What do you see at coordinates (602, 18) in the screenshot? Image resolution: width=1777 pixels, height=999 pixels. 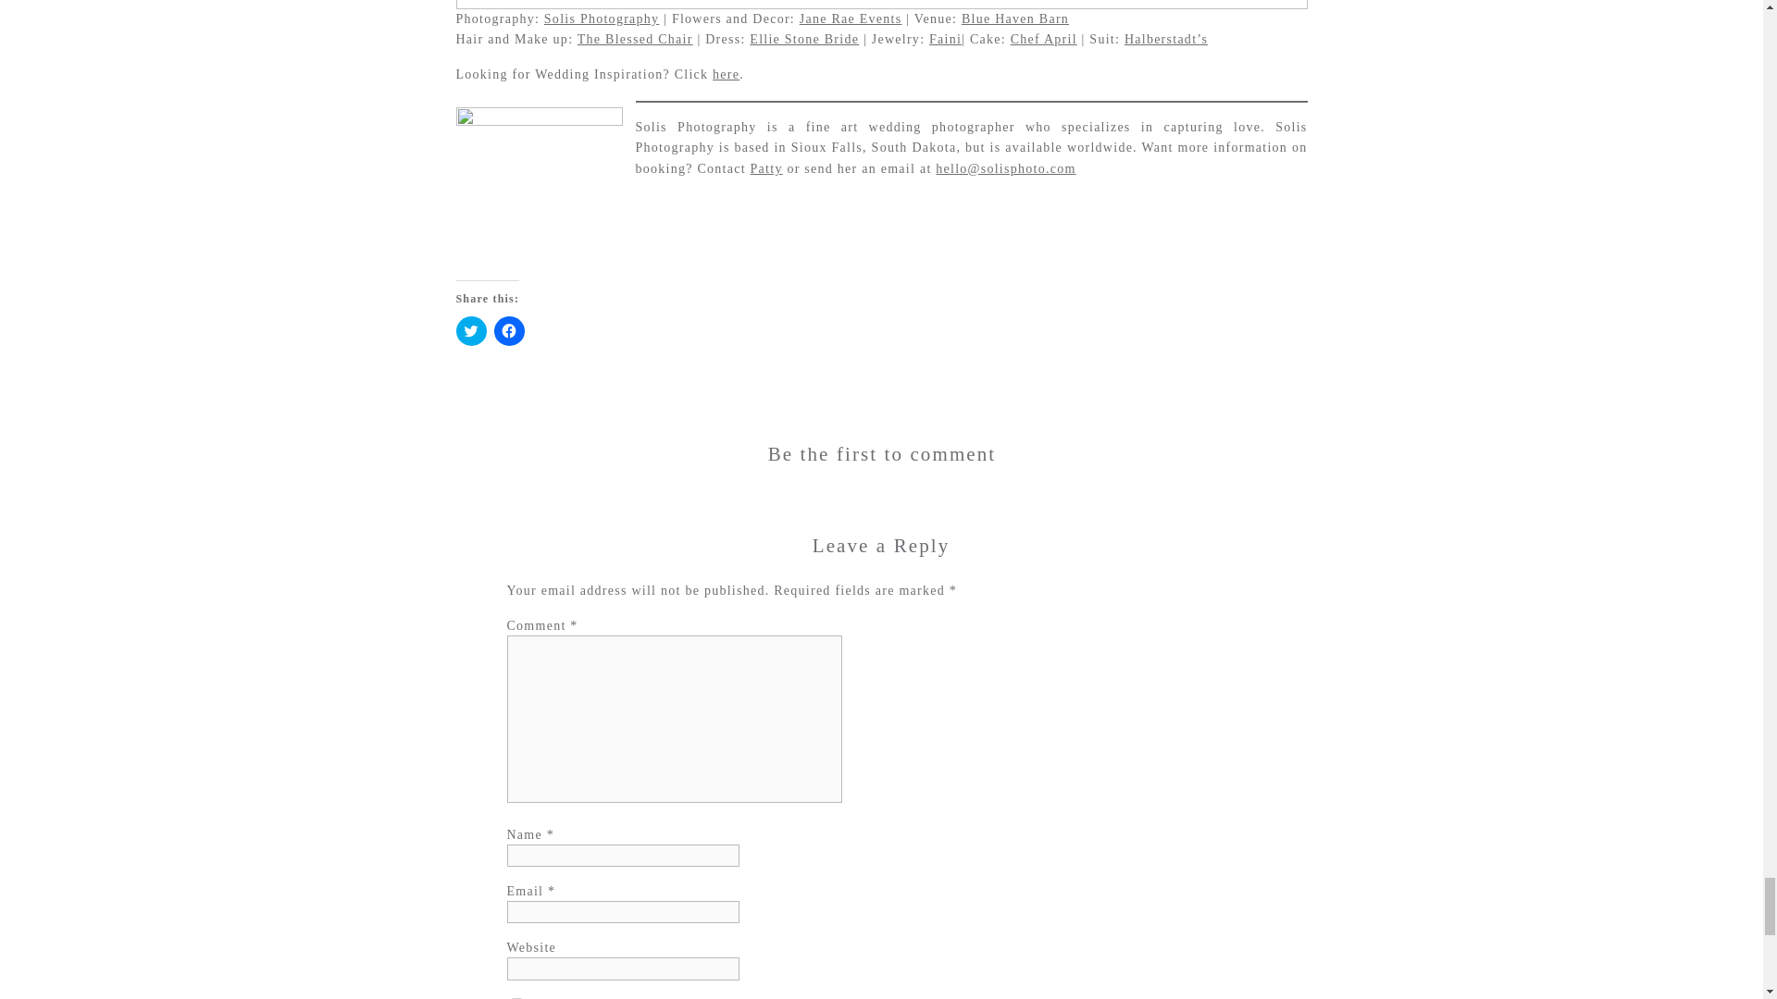 I see `Solis Photography` at bounding box center [602, 18].